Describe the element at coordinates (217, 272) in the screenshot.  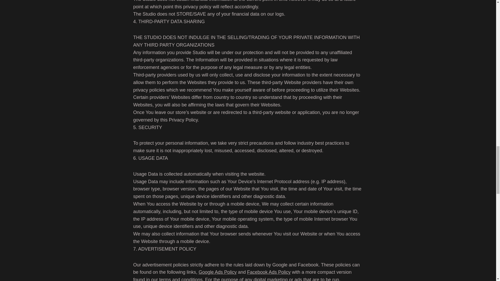
I see `Google Ads Policy` at that location.